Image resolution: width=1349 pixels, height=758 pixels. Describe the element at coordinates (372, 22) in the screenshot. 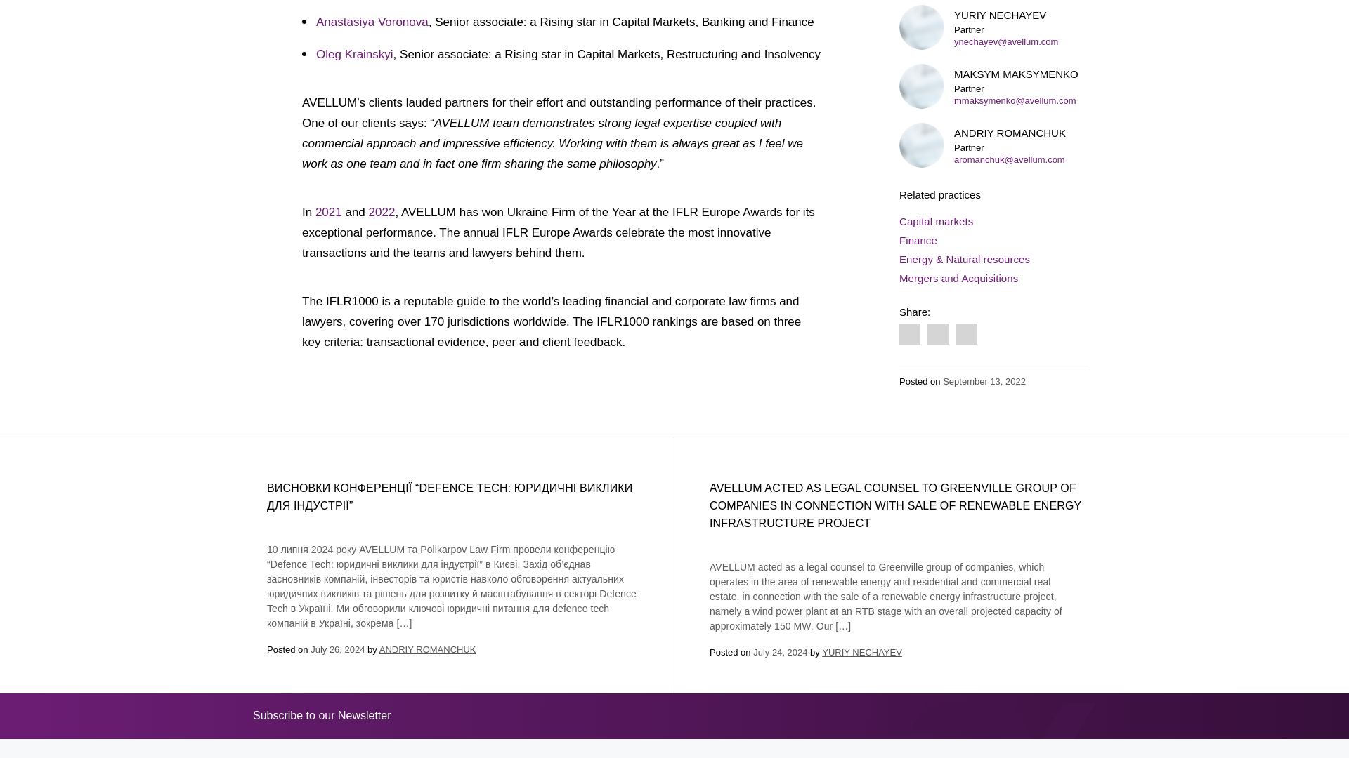

I see `Anastasiya Voronova` at that location.